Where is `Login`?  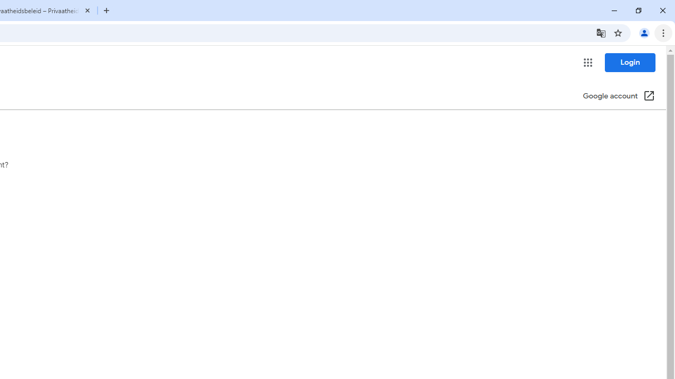
Login is located at coordinates (630, 62).